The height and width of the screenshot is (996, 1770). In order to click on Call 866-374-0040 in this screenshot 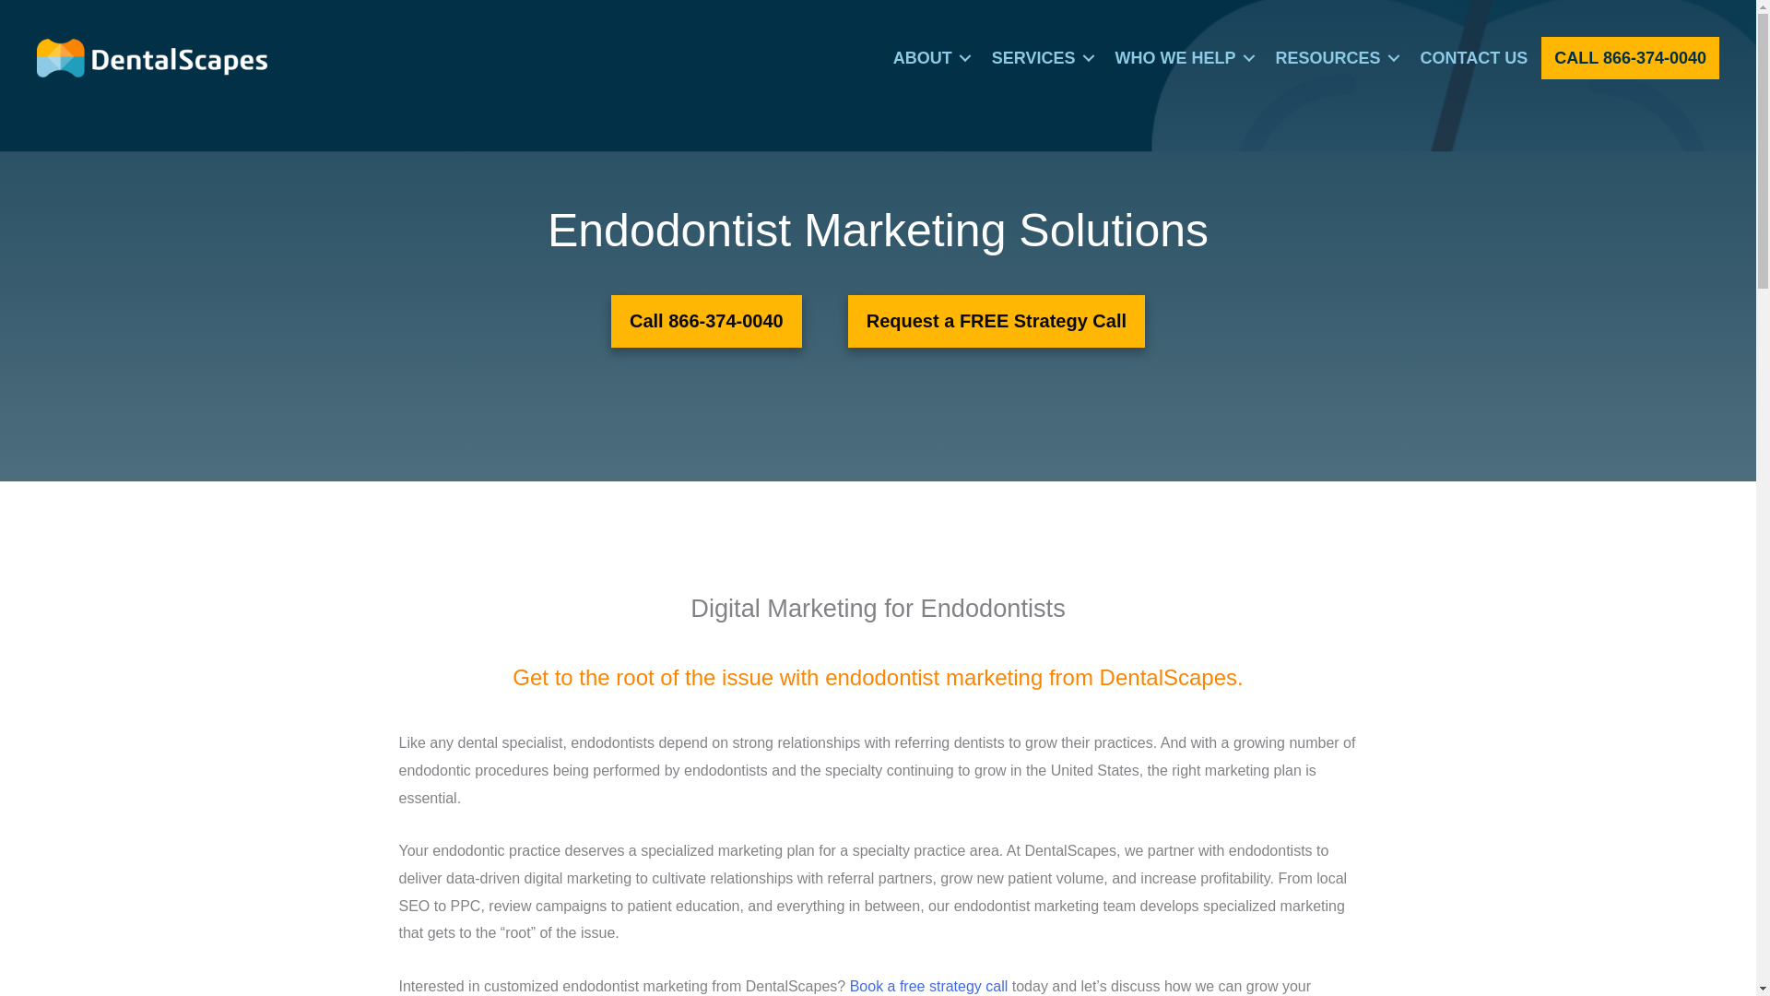, I will do `click(706, 321)`.